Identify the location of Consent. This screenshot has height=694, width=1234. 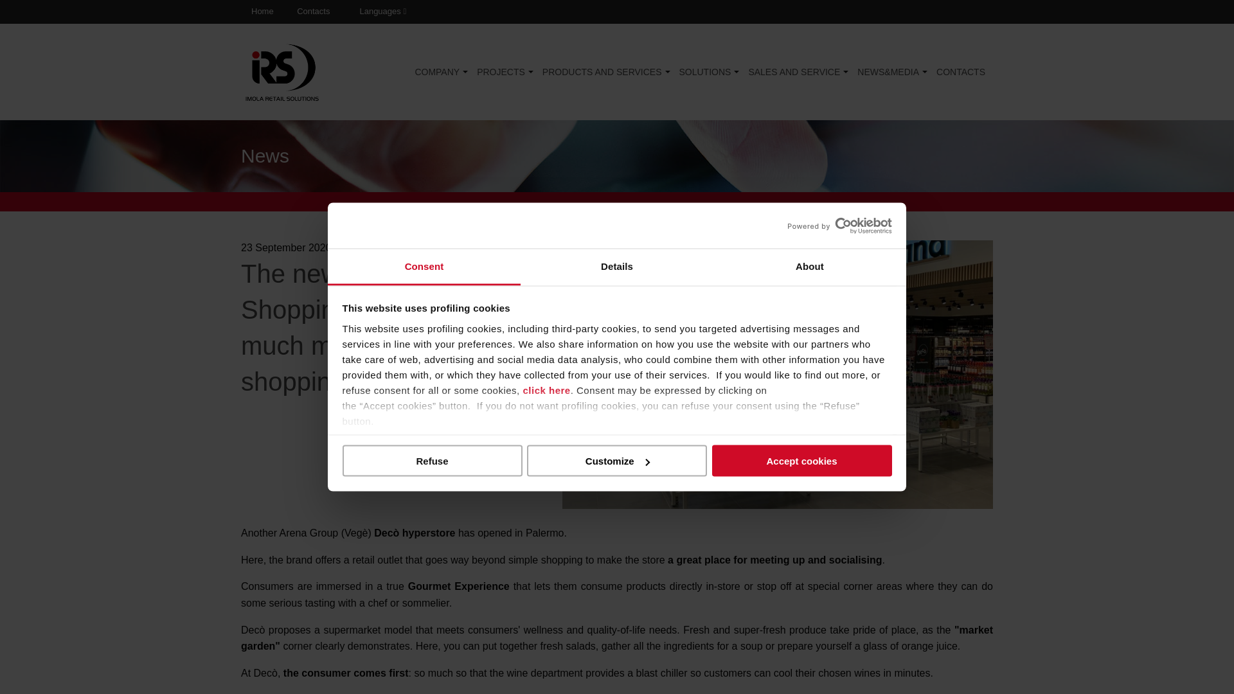
(424, 266).